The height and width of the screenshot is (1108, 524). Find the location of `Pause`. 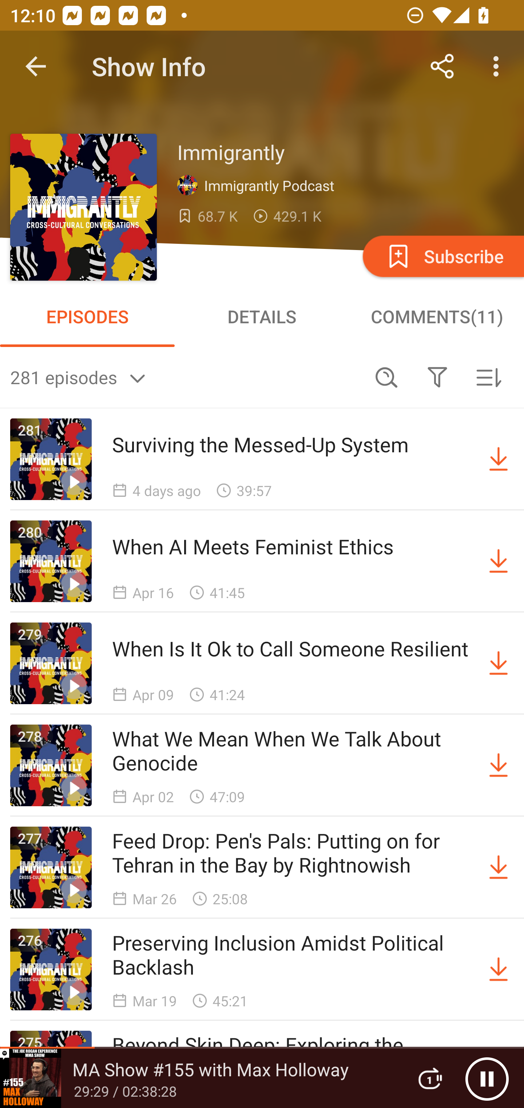

Pause is located at coordinates (487, 1078).